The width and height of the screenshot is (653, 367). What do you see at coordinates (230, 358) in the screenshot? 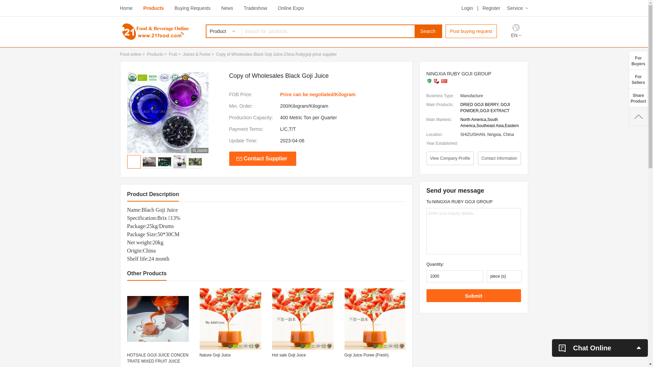
I see `Nature Goji Juice` at bounding box center [230, 358].